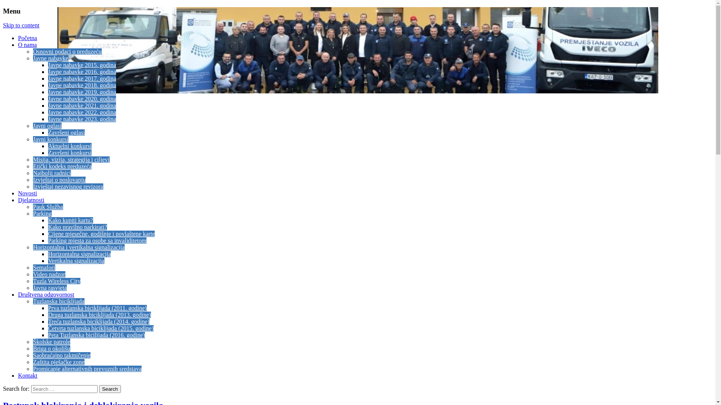 Image resolution: width=721 pixels, height=405 pixels. Describe the element at coordinates (80, 254) in the screenshot. I see `Horizontalna signalizacija` at that location.